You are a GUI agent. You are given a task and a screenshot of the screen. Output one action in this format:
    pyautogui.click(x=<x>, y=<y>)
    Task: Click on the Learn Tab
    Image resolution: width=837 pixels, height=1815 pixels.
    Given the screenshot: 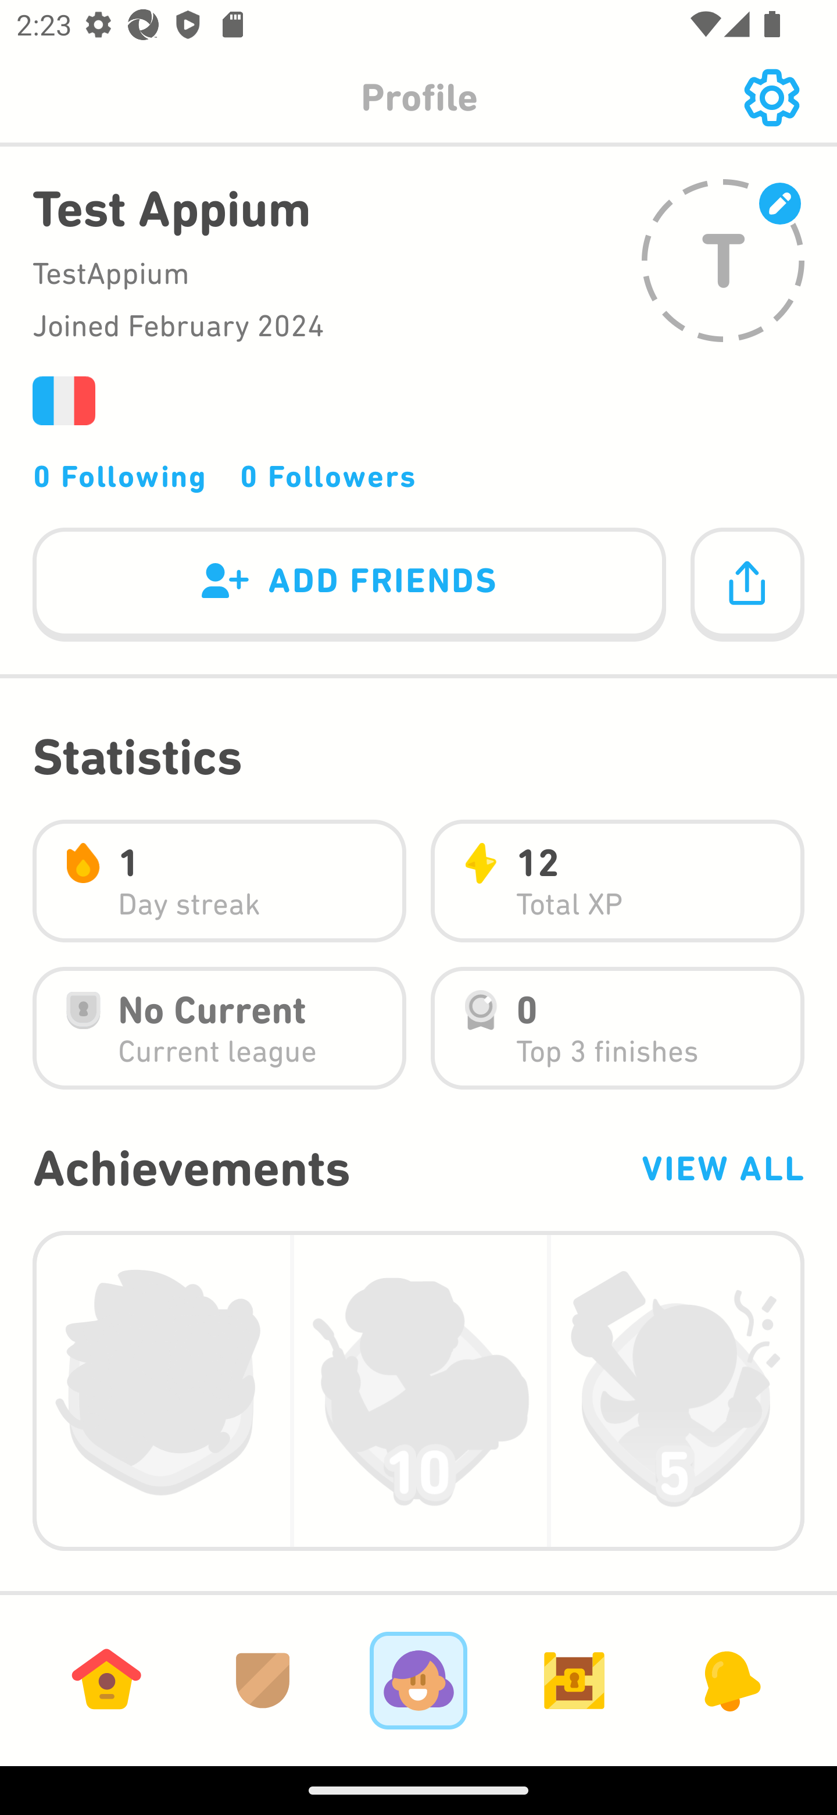 What is the action you would take?
    pyautogui.click(x=106, y=1680)
    